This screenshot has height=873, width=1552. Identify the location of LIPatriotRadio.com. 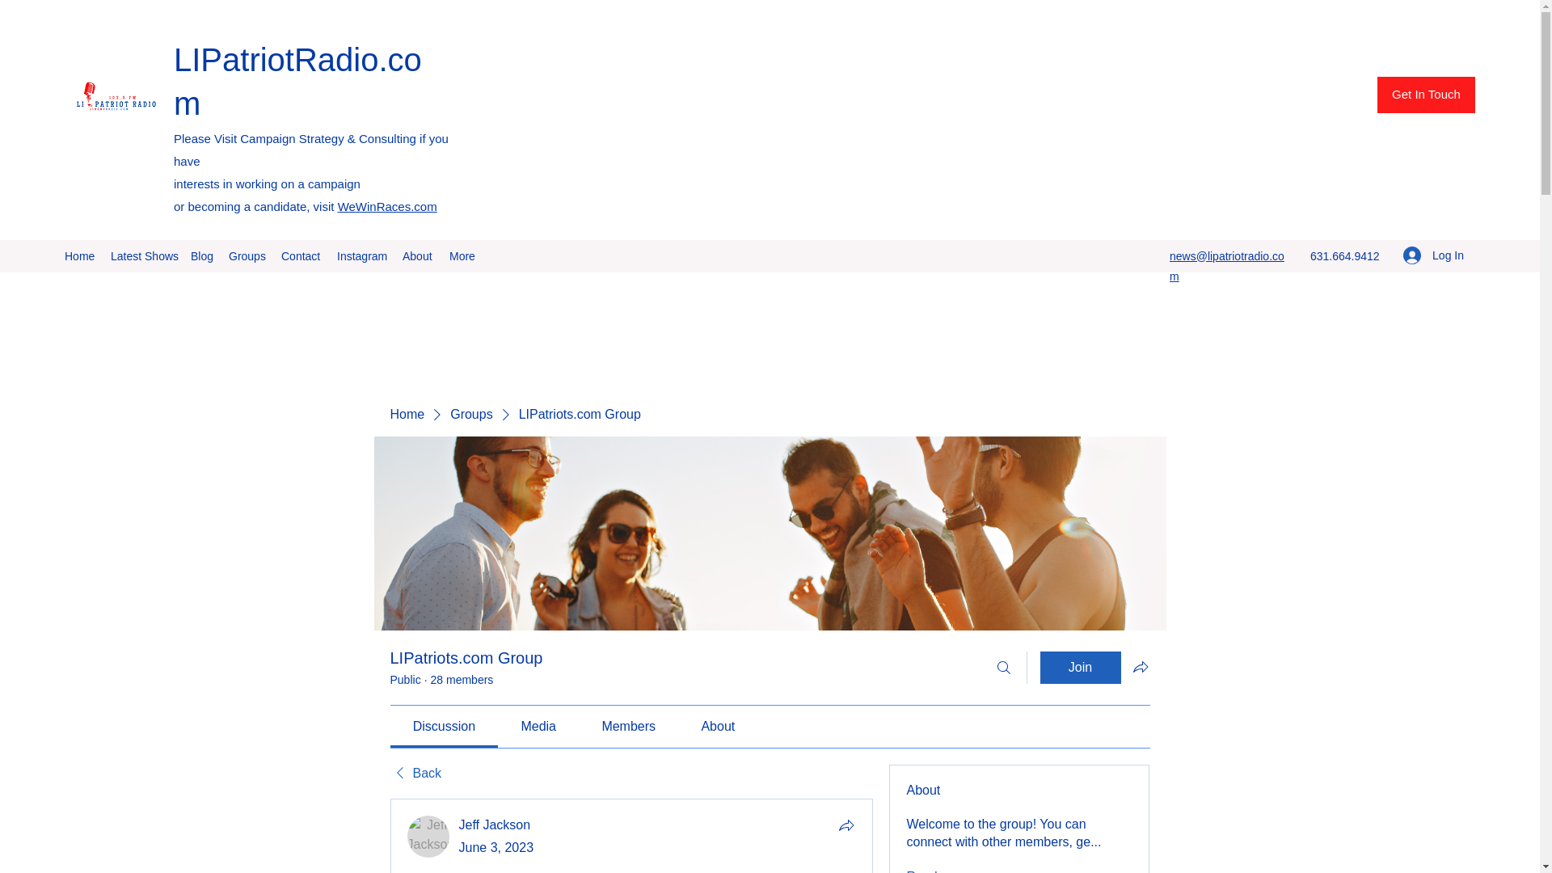
(297, 81).